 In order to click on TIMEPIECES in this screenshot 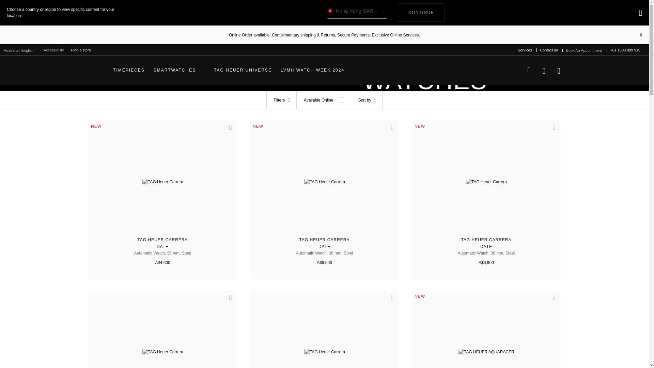, I will do `click(421, 12)`.